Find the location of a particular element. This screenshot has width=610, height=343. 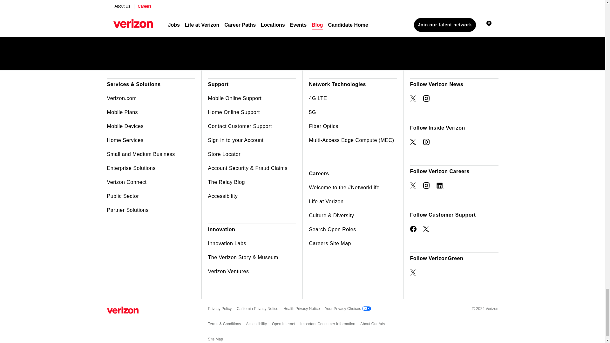

Opens New Window is located at coordinates (413, 142).